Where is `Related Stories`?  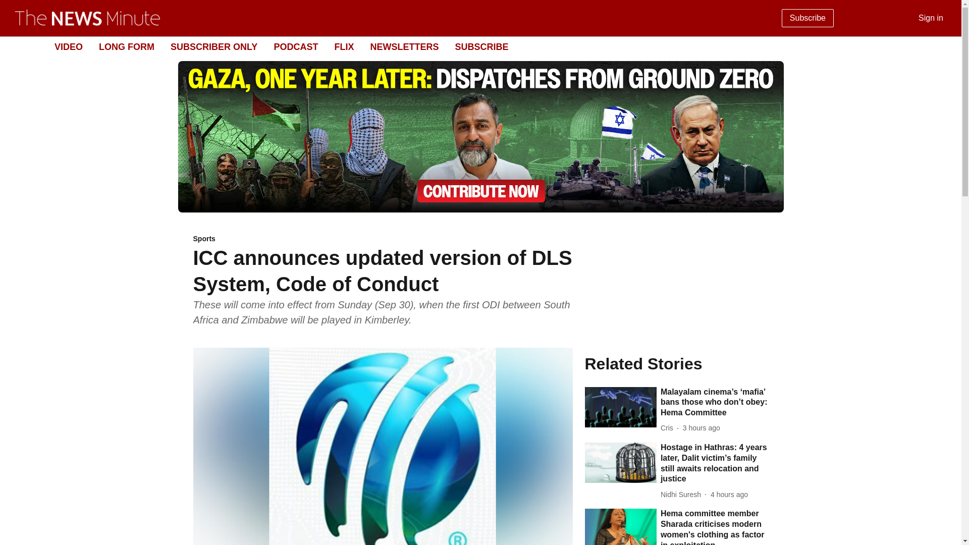
Related Stories is located at coordinates (676, 363).